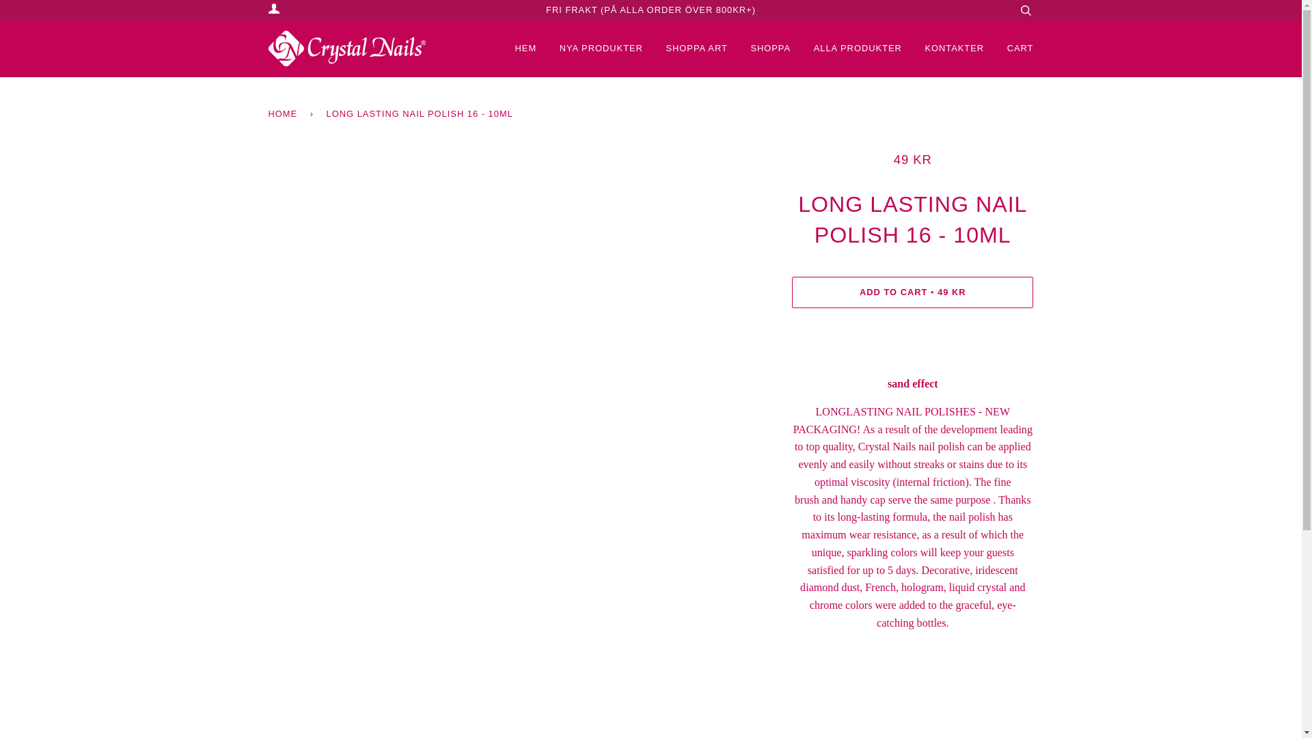  What do you see at coordinates (1025, 10) in the screenshot?
I see `Search` at bounding box center [1025, 10].